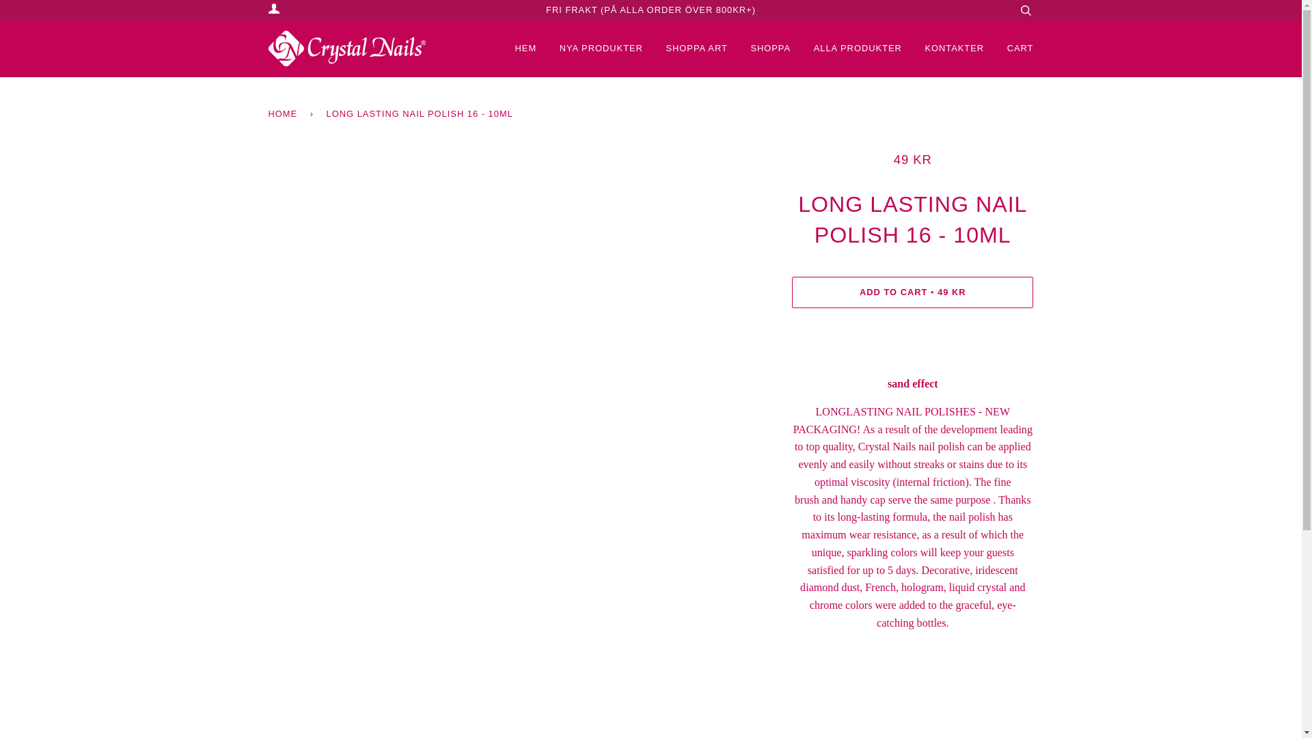  What do you see at coordinates (1025, 10) in the screenshot?
I see `Search` at bounding box center [1025, 10].